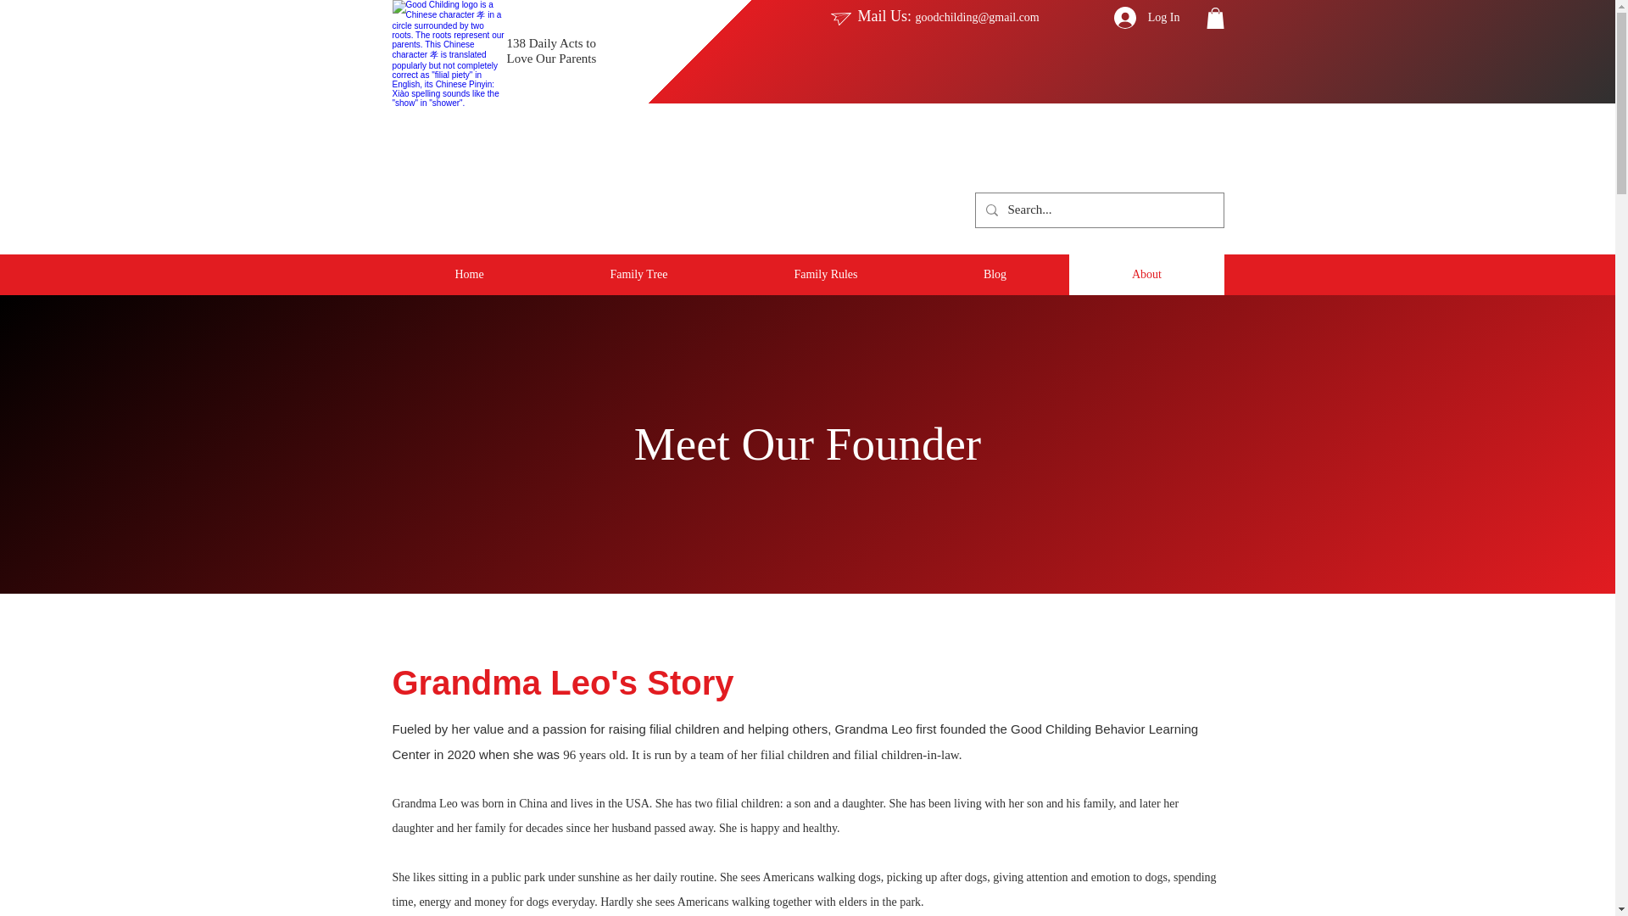  Describe the element at coordinates (995, 275) in the screenshot. I see `Blog` at that location.